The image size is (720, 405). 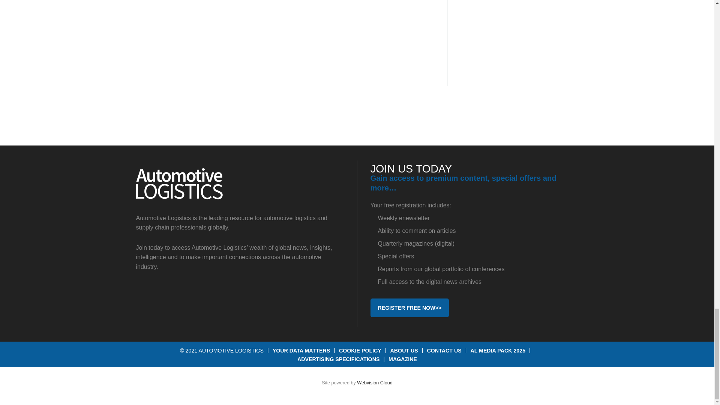 What do you see at coordinates (145, 295) in the screenshot?
I see `Connect with us on Facebook` at bounding box center [145, 295].